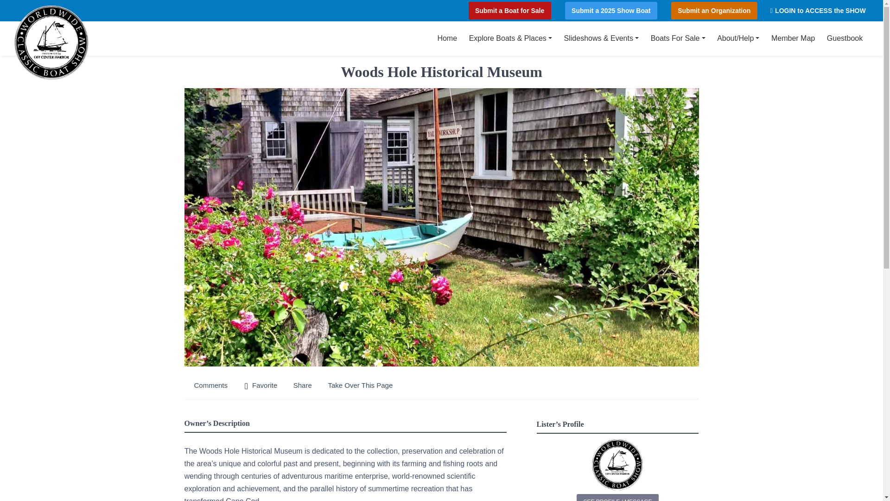 This screenshot has width=890, height=501. What do you see at coordinates (447, 38) in the screenshot?
I see `Home` at bounding box center [447, 38].